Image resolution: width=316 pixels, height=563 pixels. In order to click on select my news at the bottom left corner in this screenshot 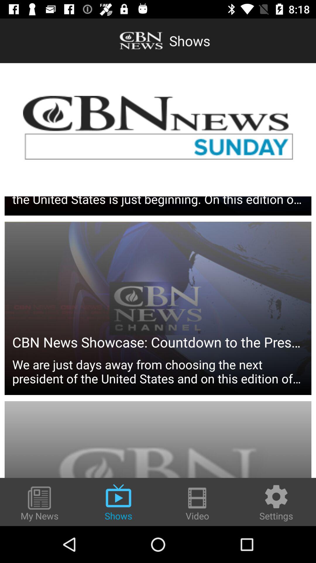, I will do `click(39, 504)`.